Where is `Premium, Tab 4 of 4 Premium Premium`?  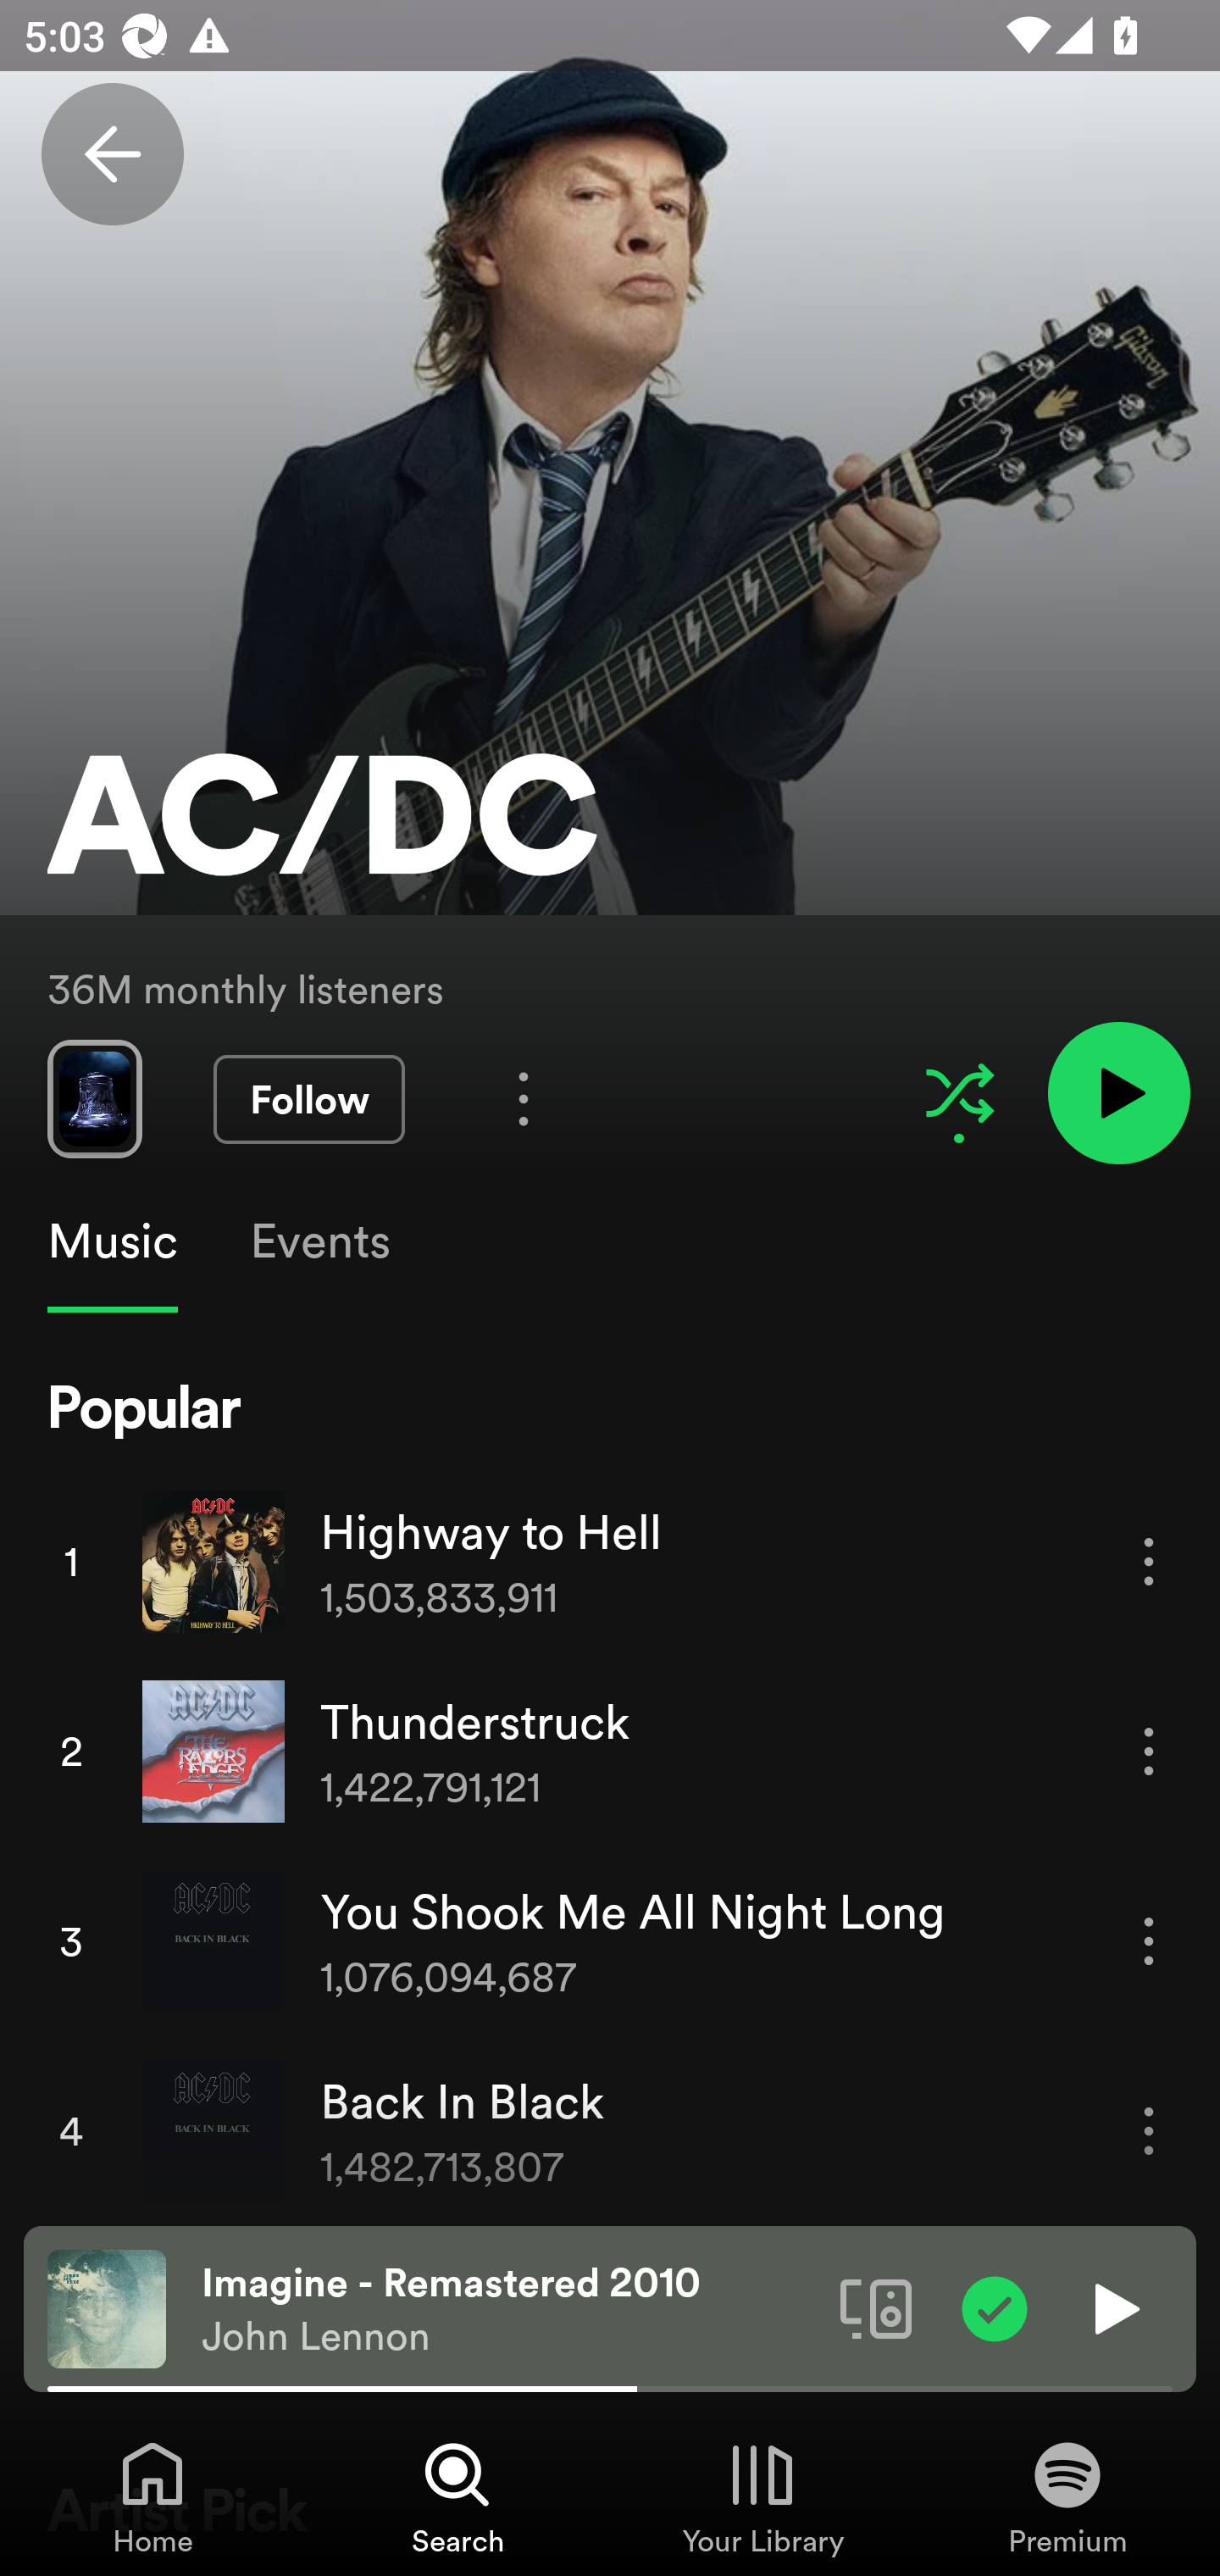
Premium, Tab 4 of 4 Premium Premium is located at coordinates (1067, 2496).